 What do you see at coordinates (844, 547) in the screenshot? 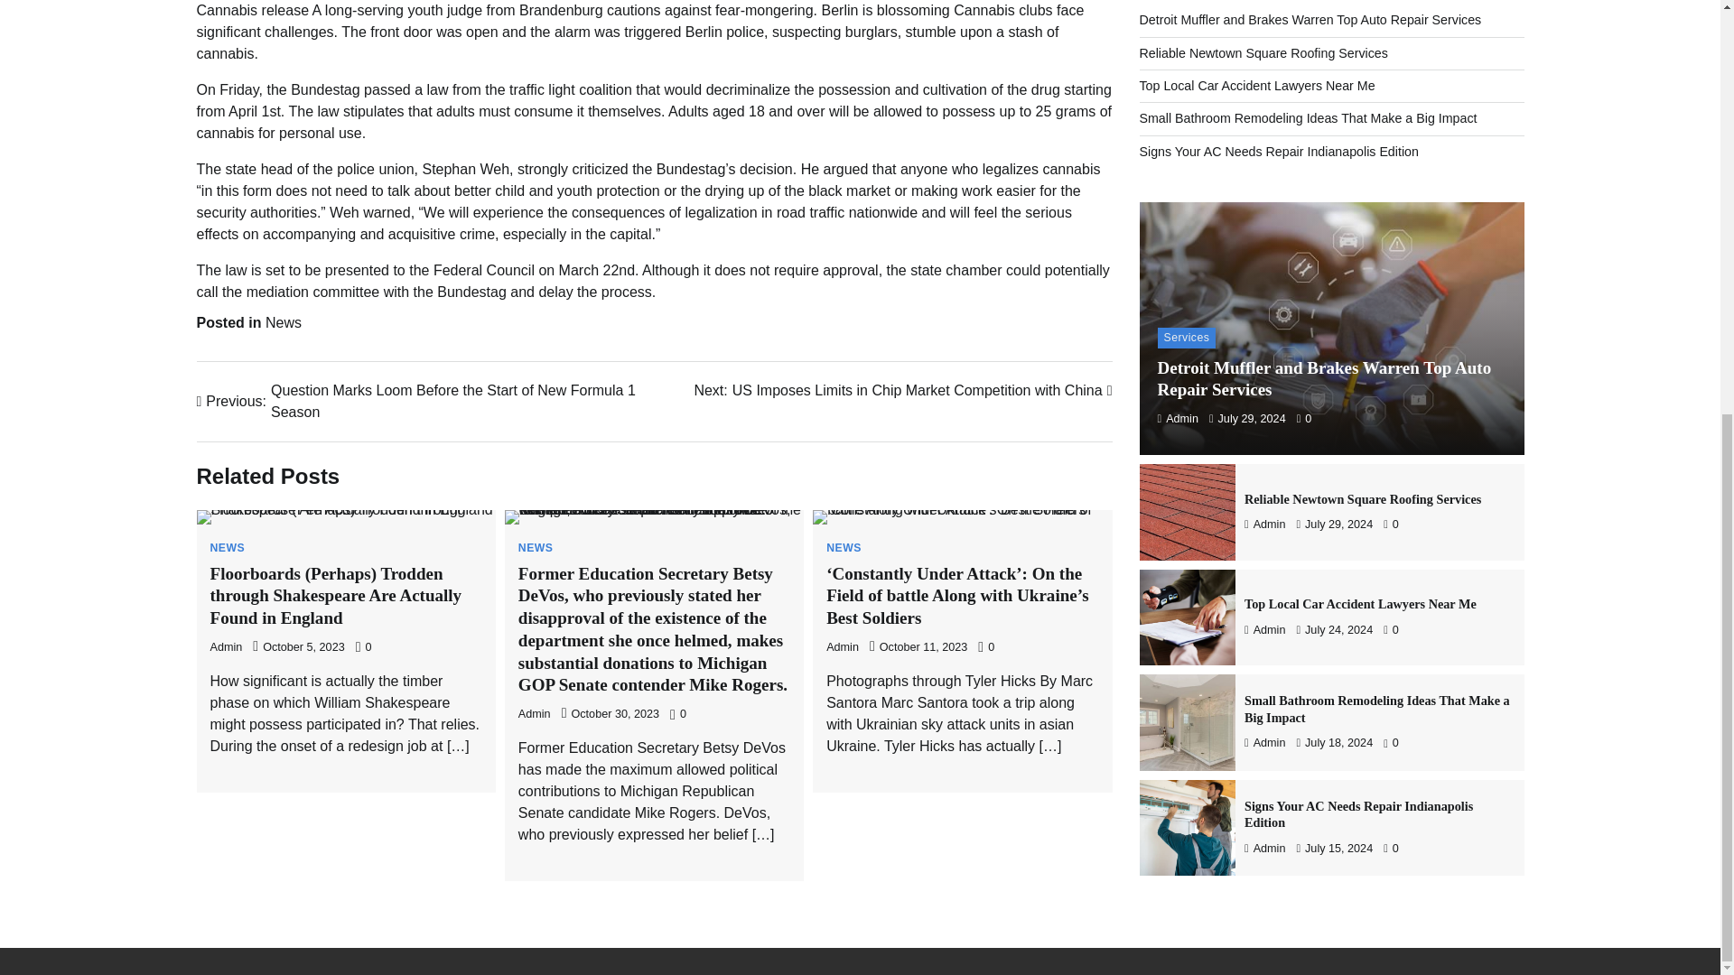
I see `NEWS` at bounding box center [844, 547].